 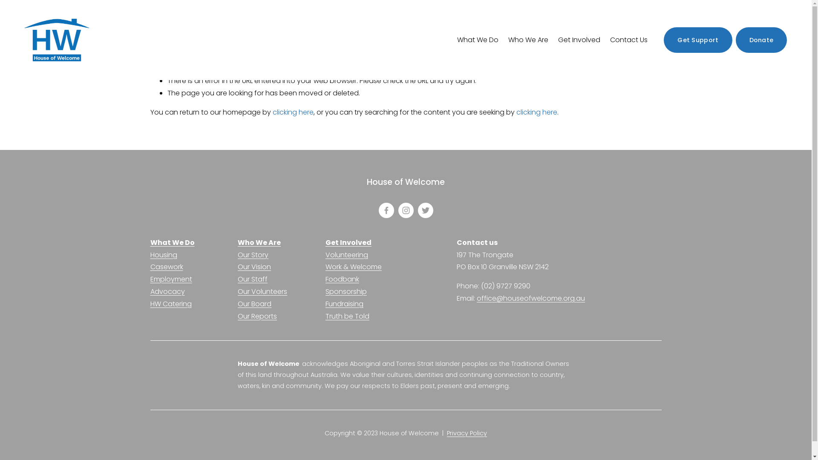 I want to click on Contact Us, so click(x=629, y=40).